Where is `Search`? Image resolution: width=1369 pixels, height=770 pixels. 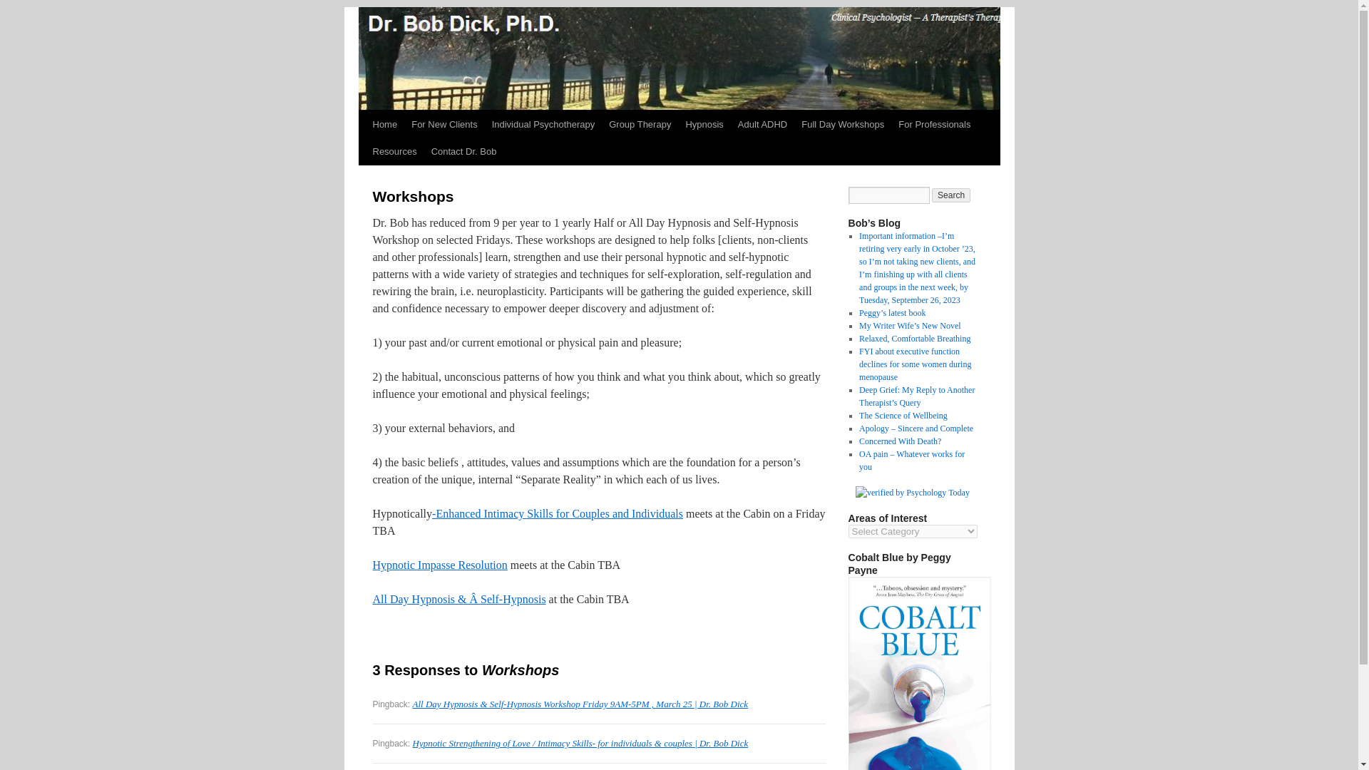 Search is located at coordinates (951, 195).